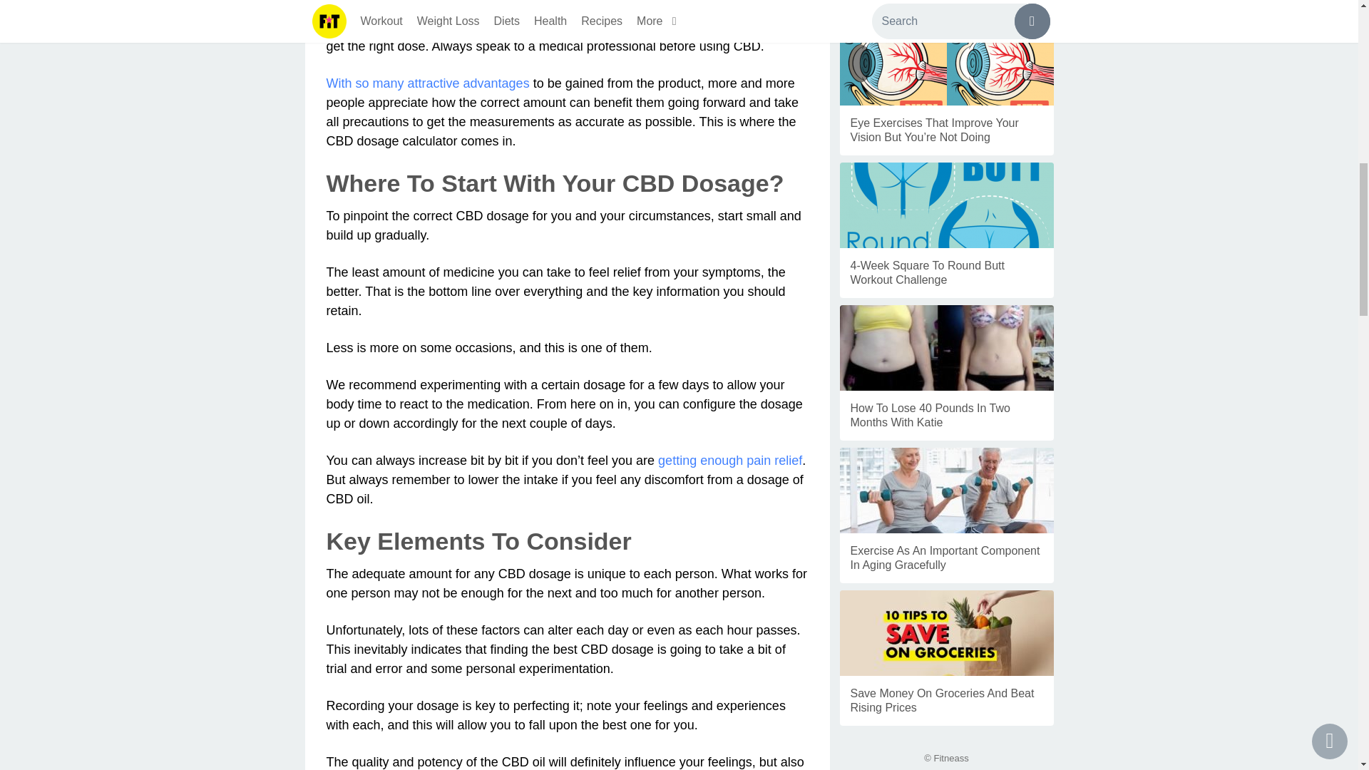 The image size is (1369, 770). What do you see at coordinates (730, 461) in the screenshot?
I see `getting enough pain relief` at bounding box center [730, 461].